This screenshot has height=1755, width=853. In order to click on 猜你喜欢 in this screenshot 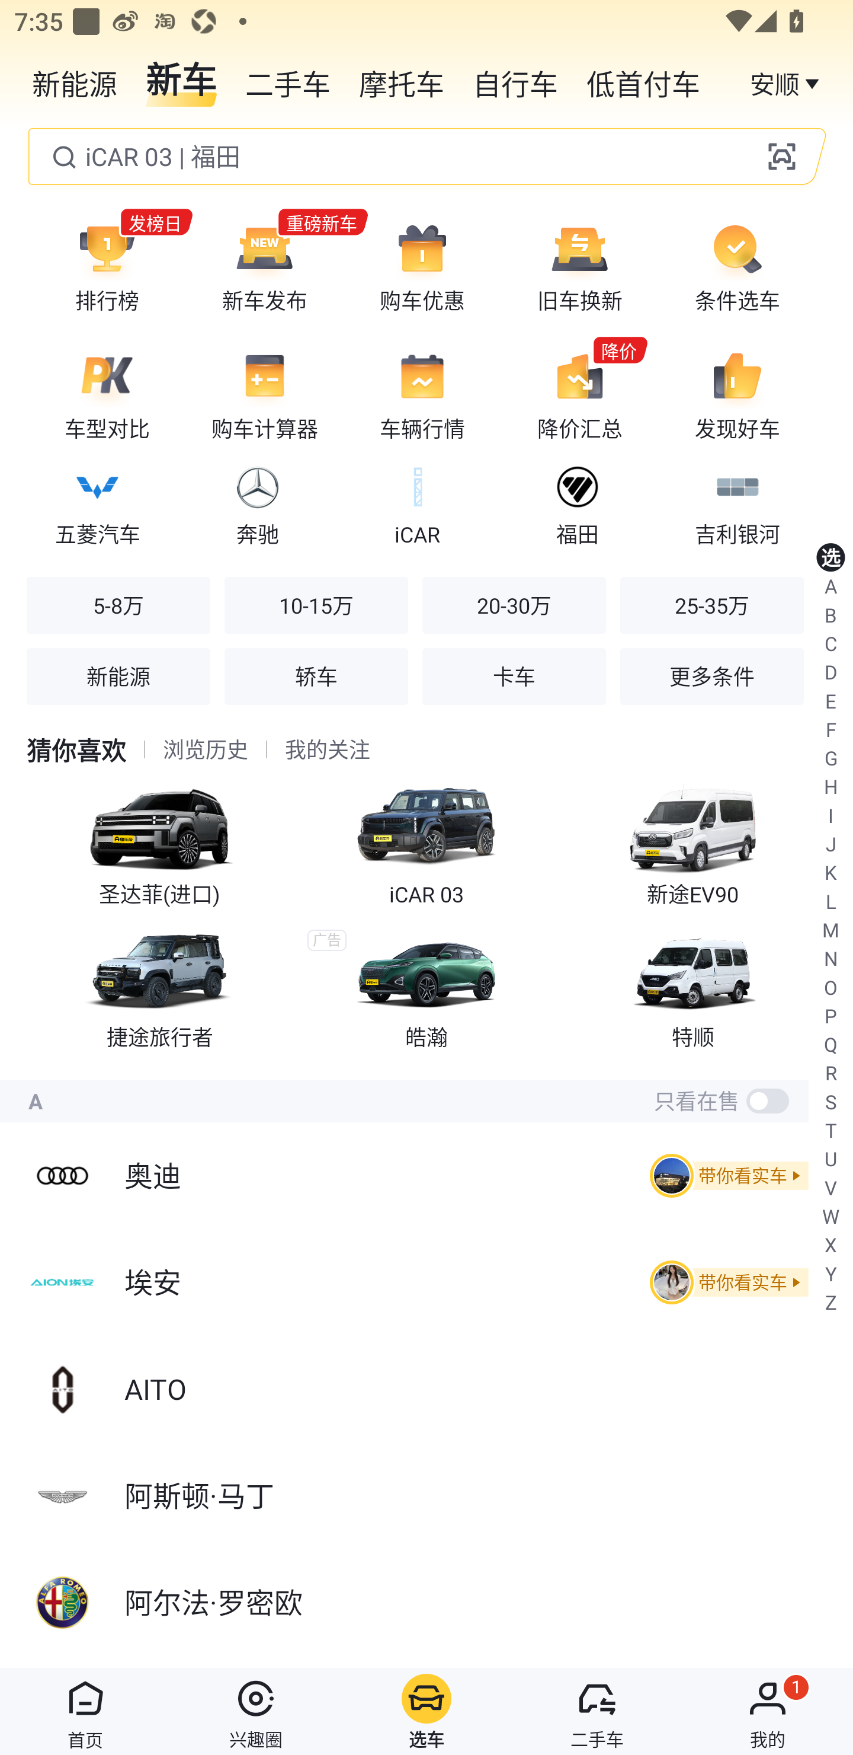, I will do `click(76, 749)`.